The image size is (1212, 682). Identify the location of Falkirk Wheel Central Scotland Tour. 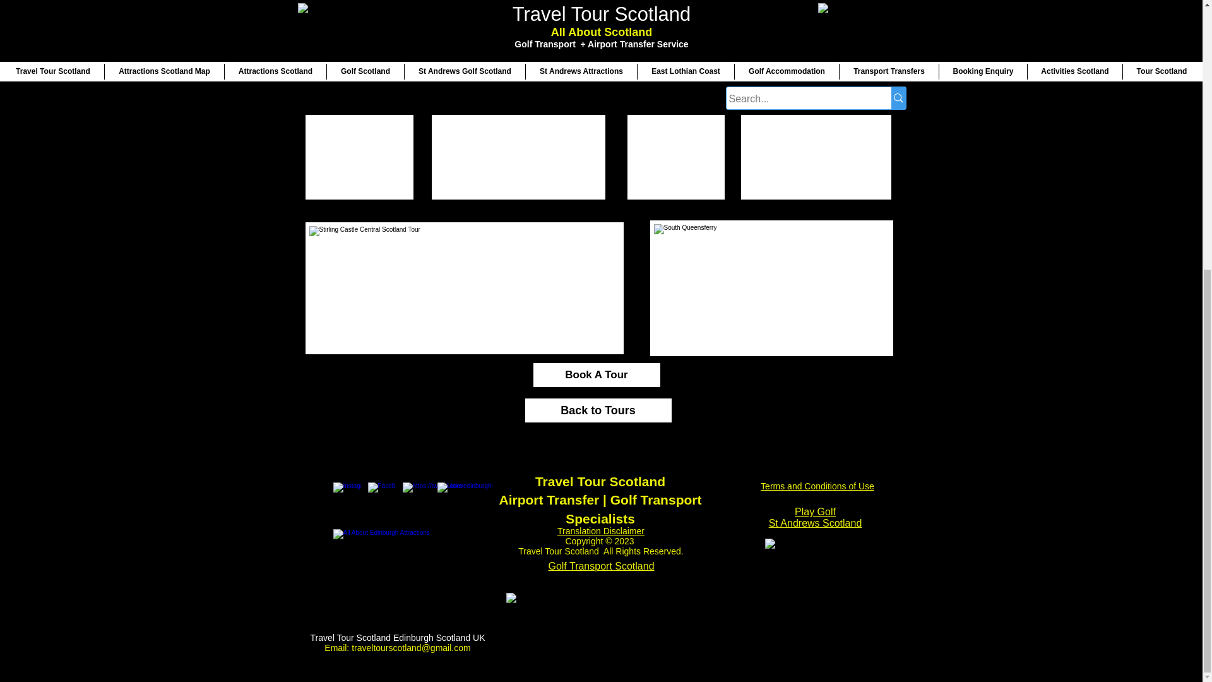
(518, 133).